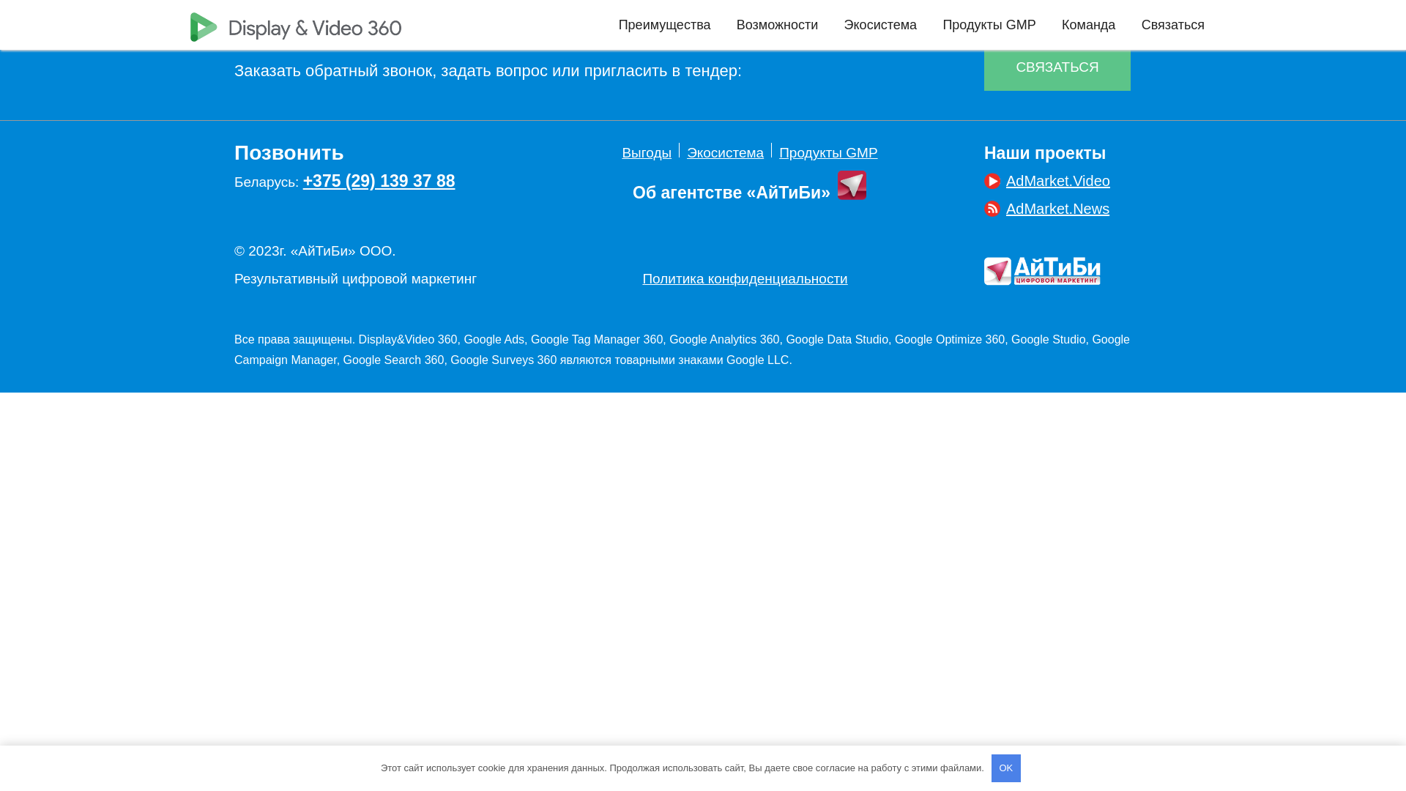  I want to click on +375 (29) 139 37 88, so click(379, 181).